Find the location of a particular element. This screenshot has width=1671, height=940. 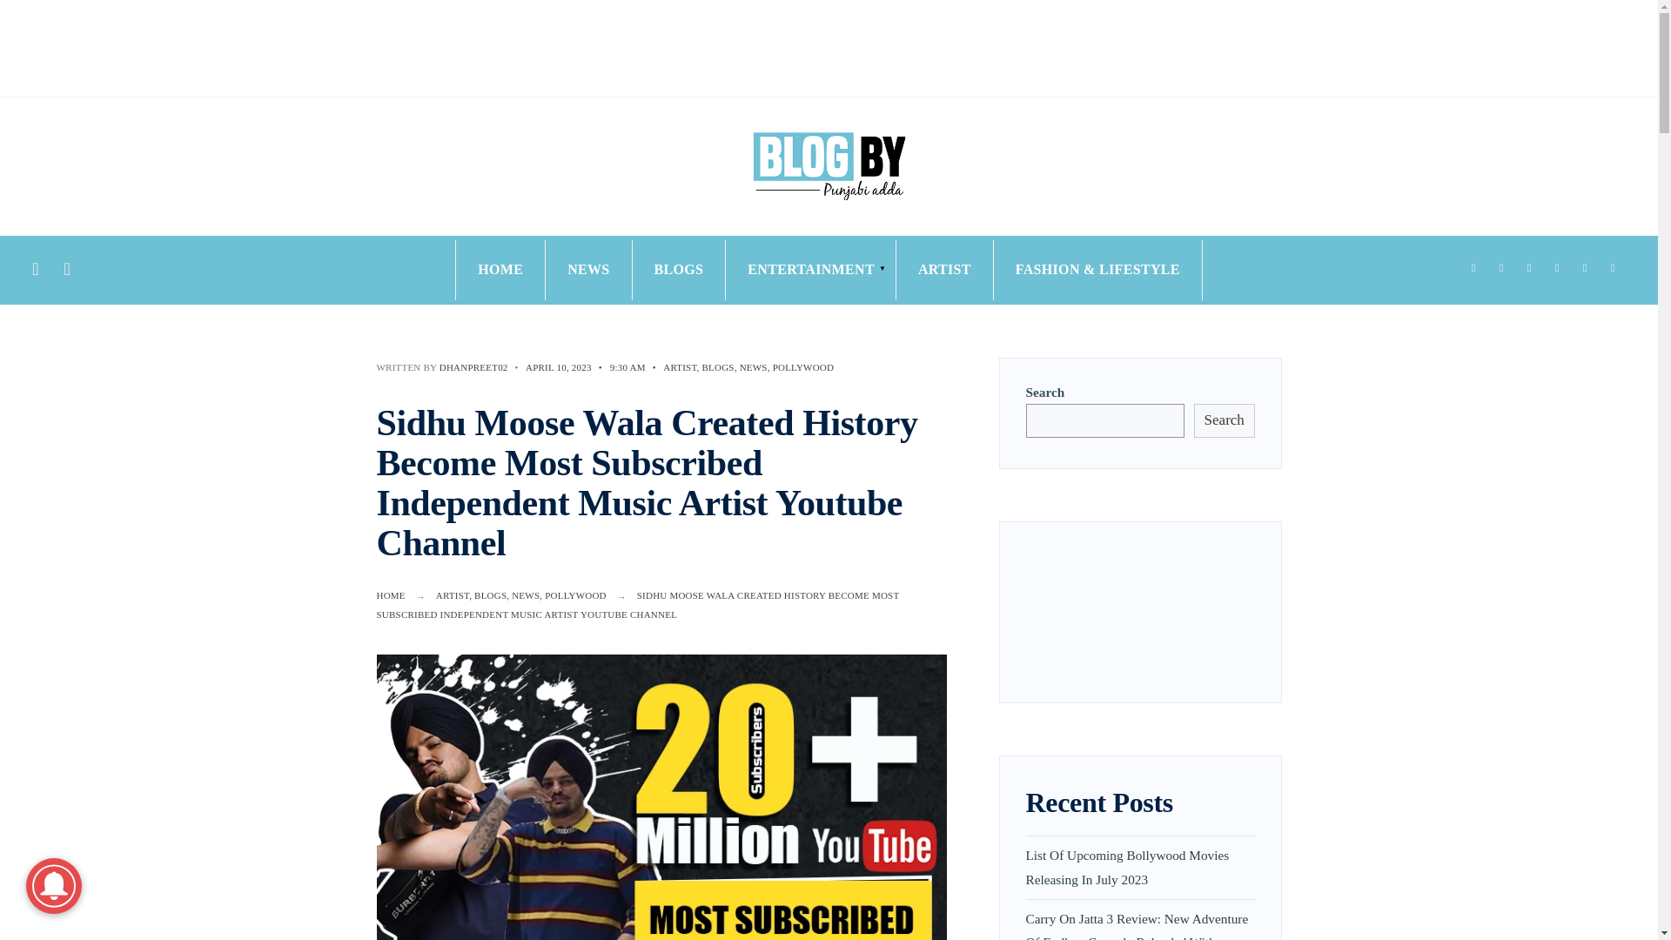

ARTIST is located at coordinates (944, 270).